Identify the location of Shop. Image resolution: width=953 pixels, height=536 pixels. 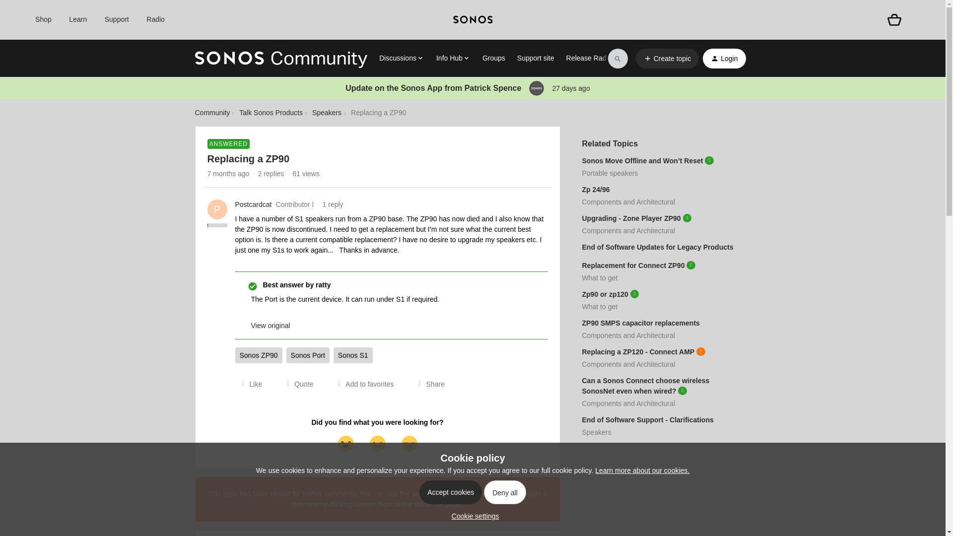
(43, 20).